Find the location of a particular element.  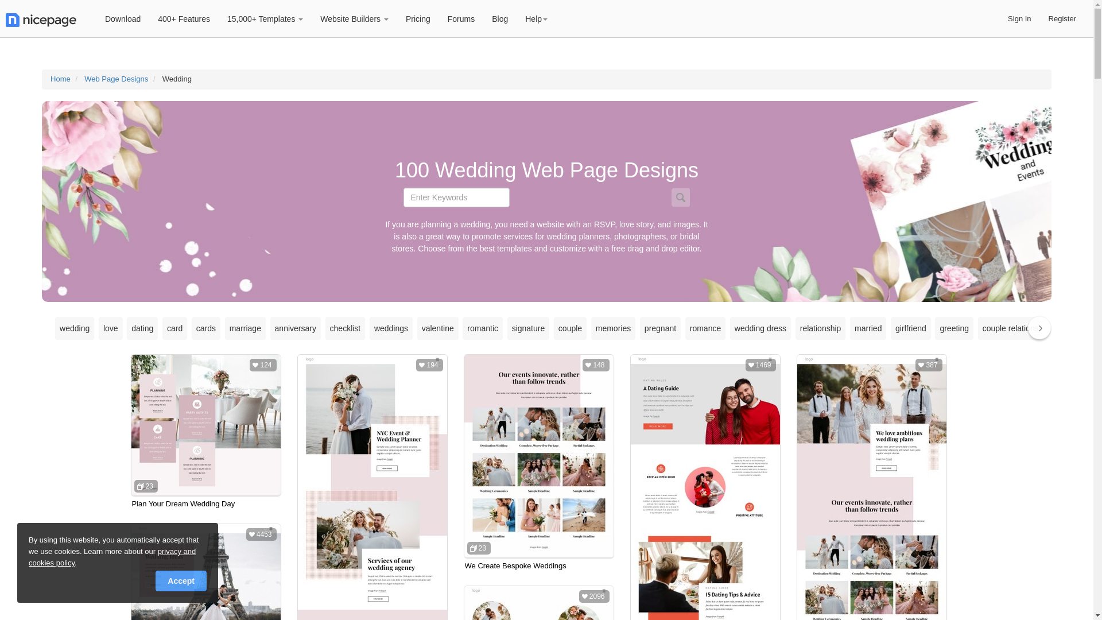

Marriage Web Page Designs is located at coordinates (245, 328).